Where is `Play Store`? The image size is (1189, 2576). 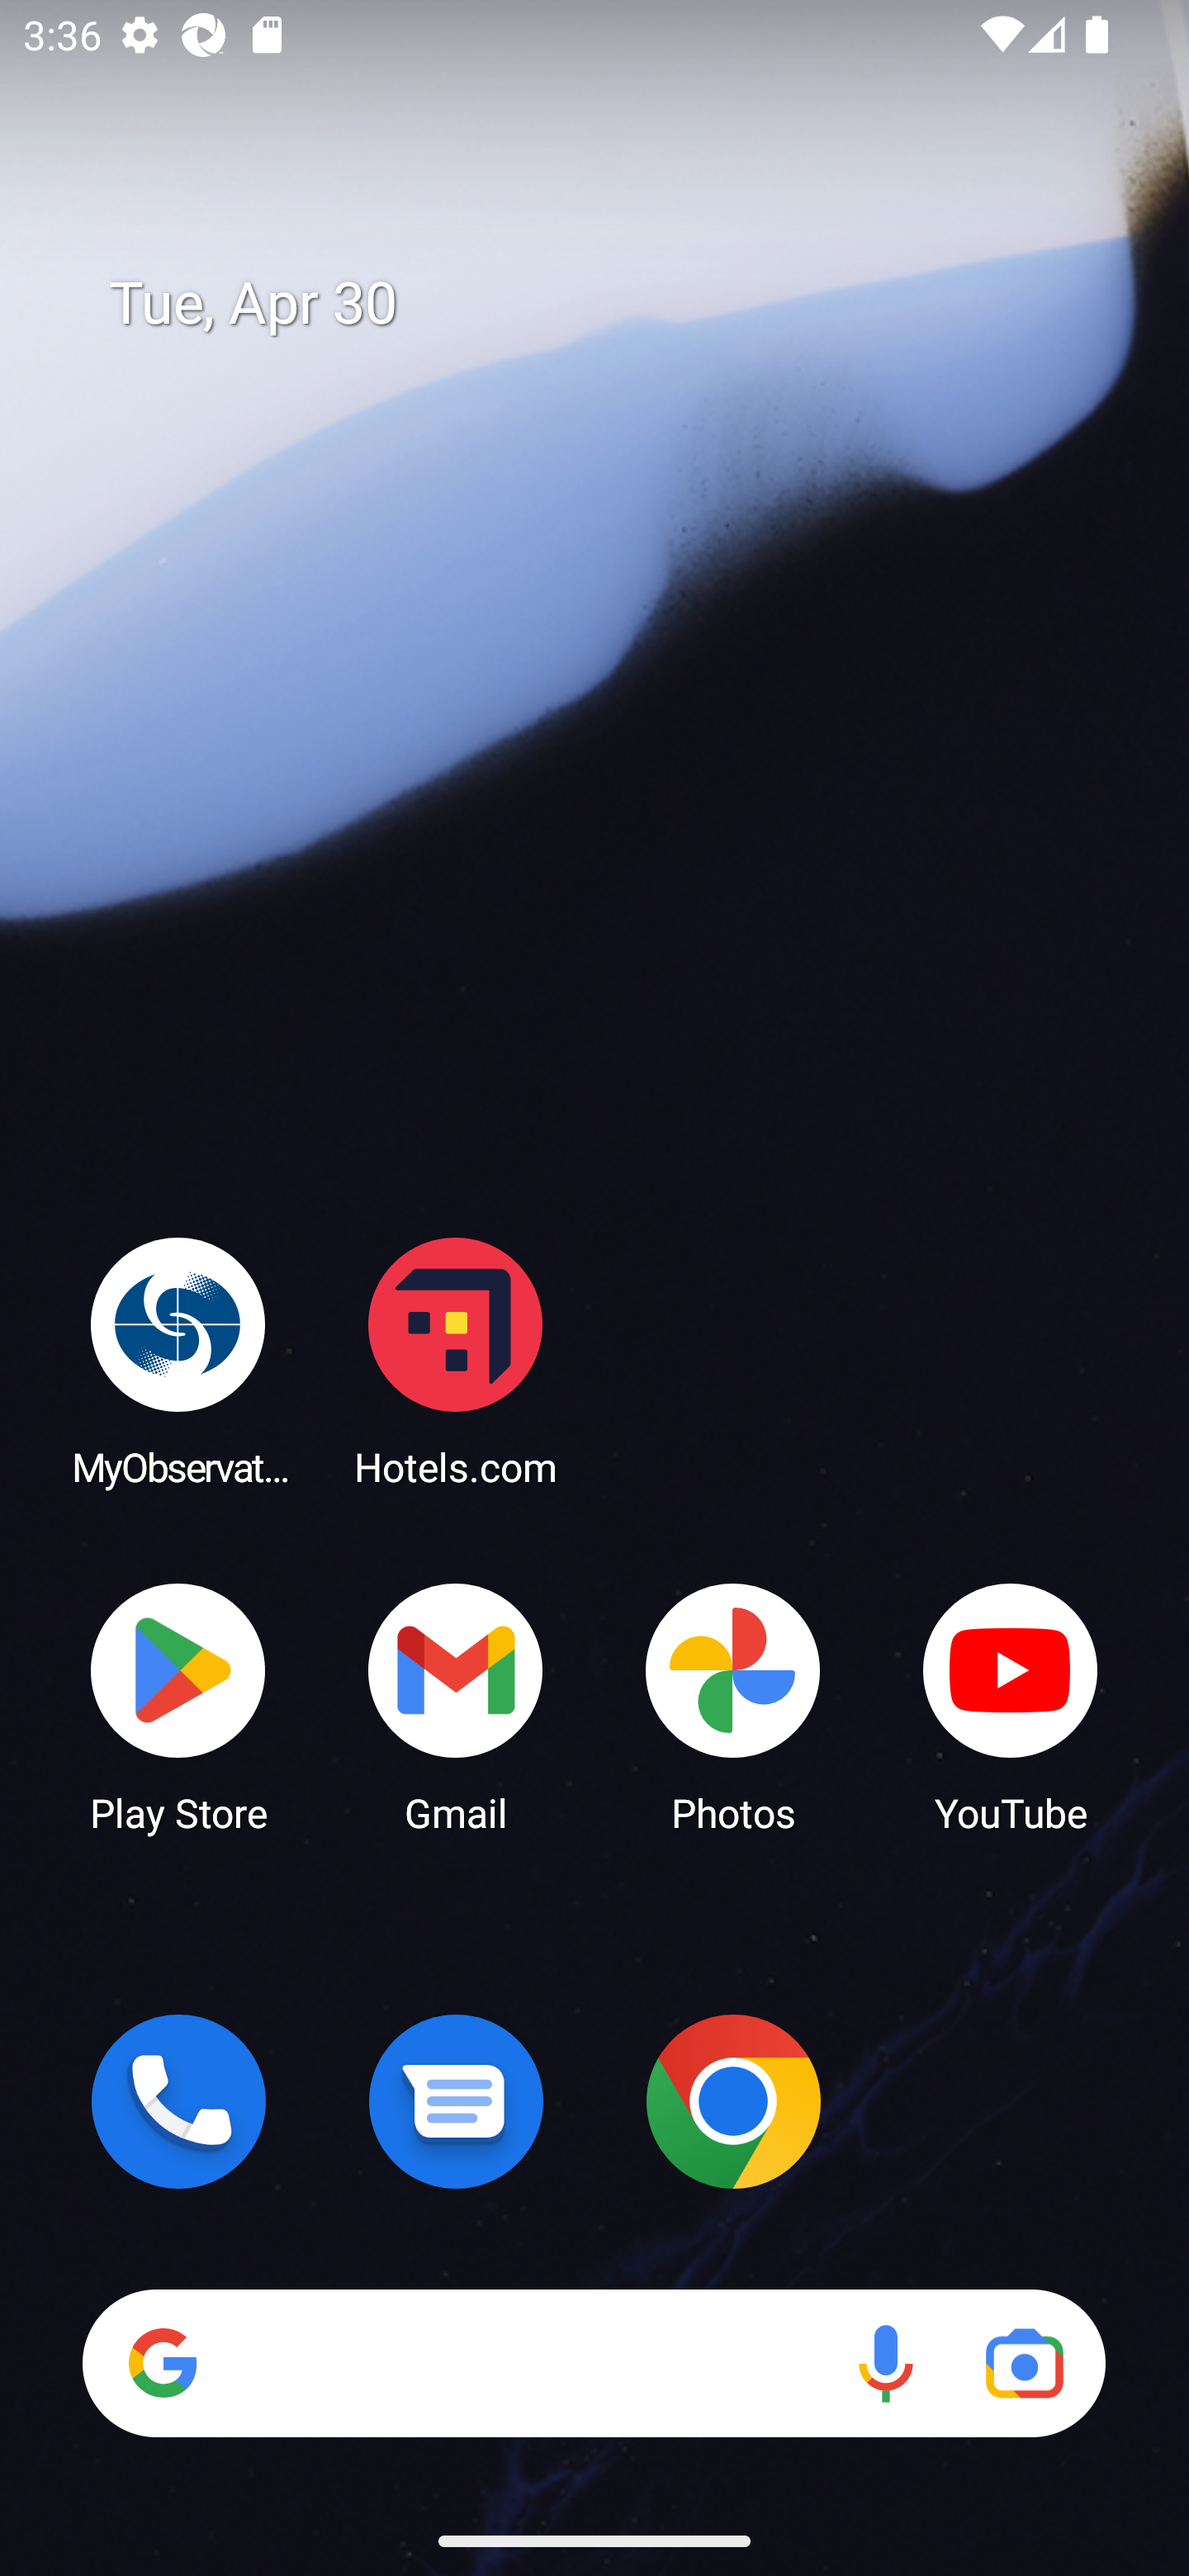
Play Store is located at coordinates (178, 1706).